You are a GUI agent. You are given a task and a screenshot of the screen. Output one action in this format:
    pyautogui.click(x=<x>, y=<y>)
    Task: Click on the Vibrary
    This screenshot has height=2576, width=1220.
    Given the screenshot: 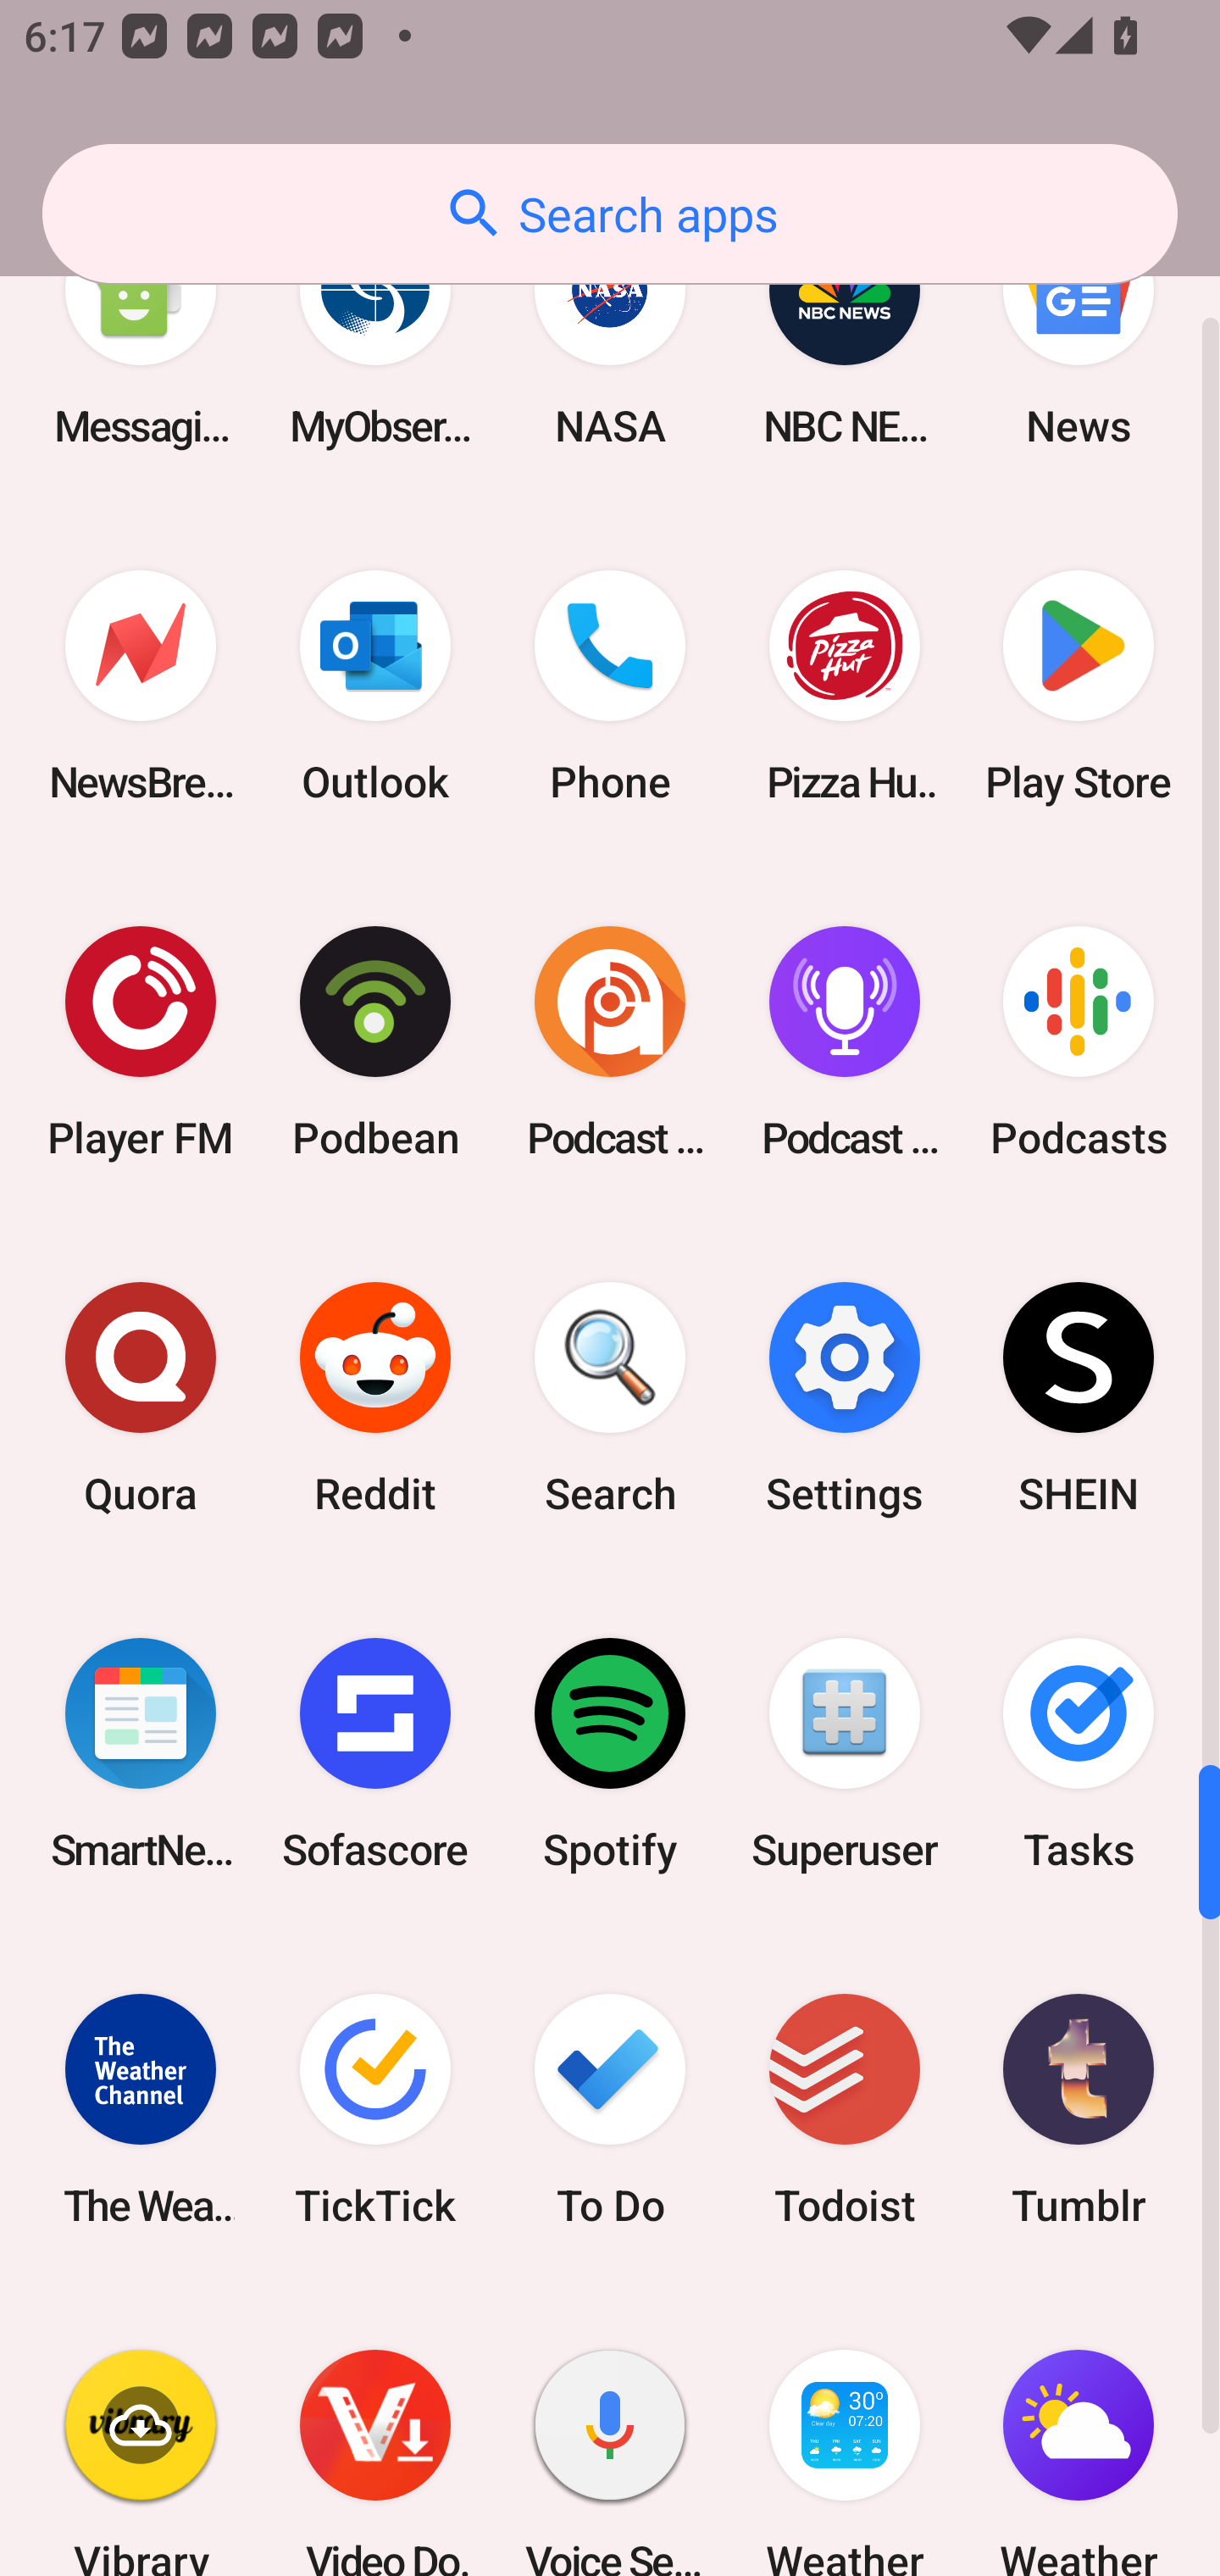 What is the action you would take?
    pyautogui.click(x=141, y=2432)
    